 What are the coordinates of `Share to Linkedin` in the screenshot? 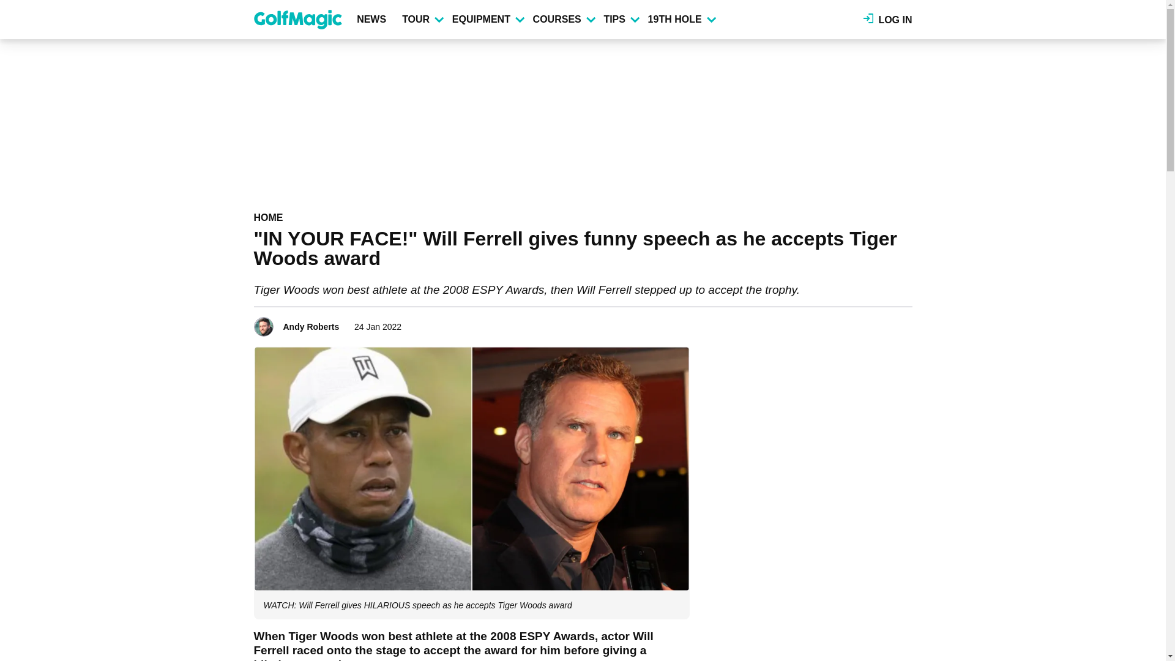 It's located at (886, 323).